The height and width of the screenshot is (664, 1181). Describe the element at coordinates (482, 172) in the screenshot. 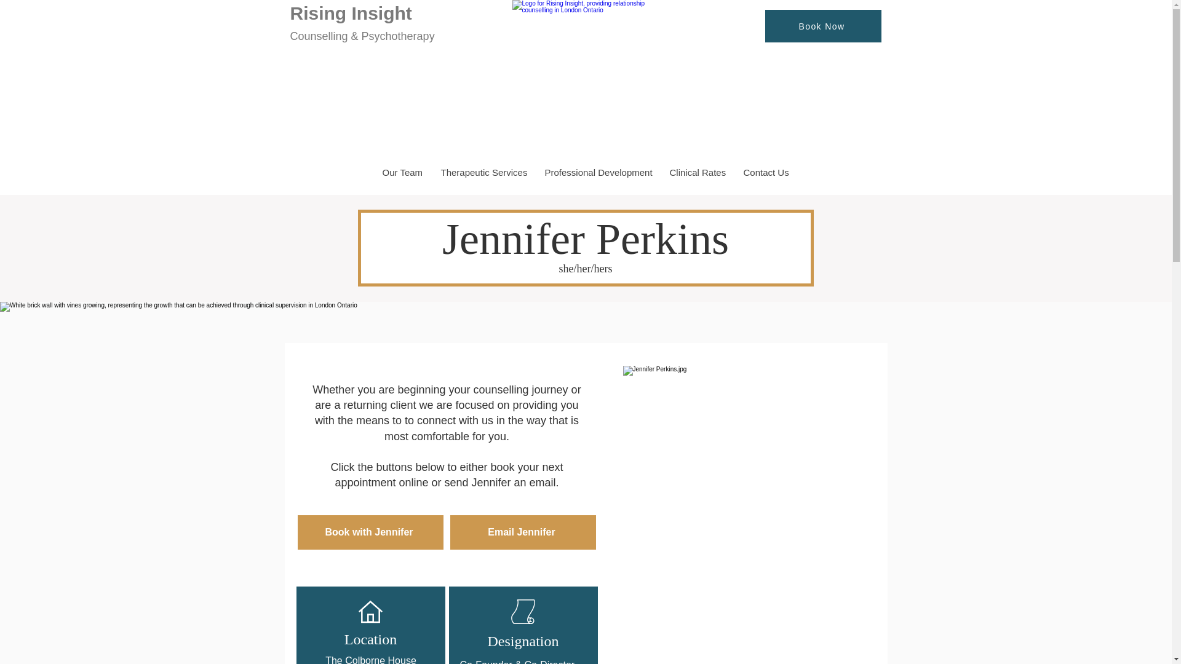

I see `Therapeutic Services` at that location.